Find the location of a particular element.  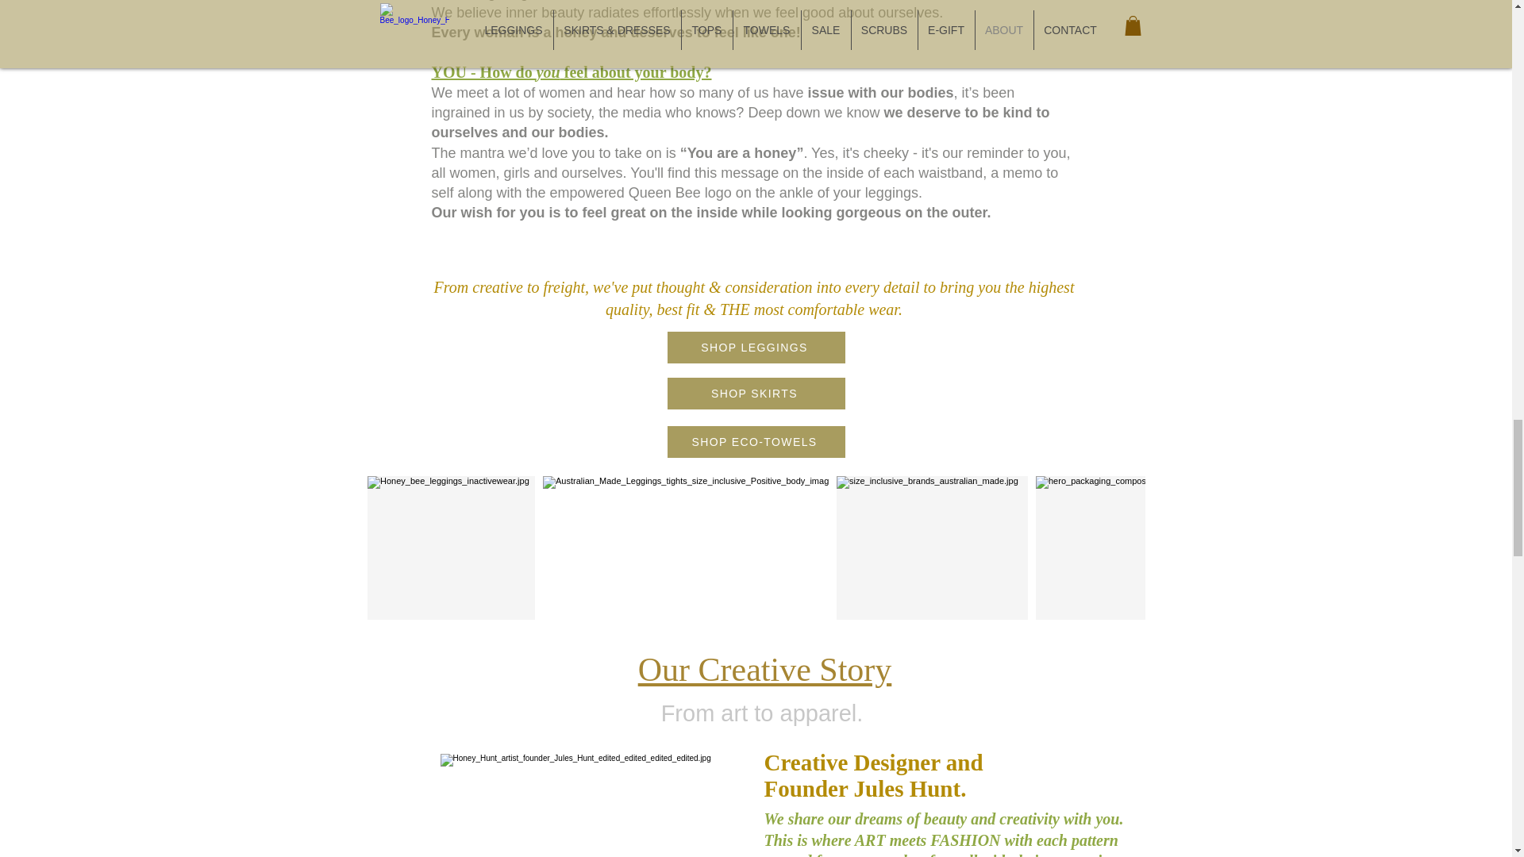

Our Creative Story is located at coordinates (765, 670).